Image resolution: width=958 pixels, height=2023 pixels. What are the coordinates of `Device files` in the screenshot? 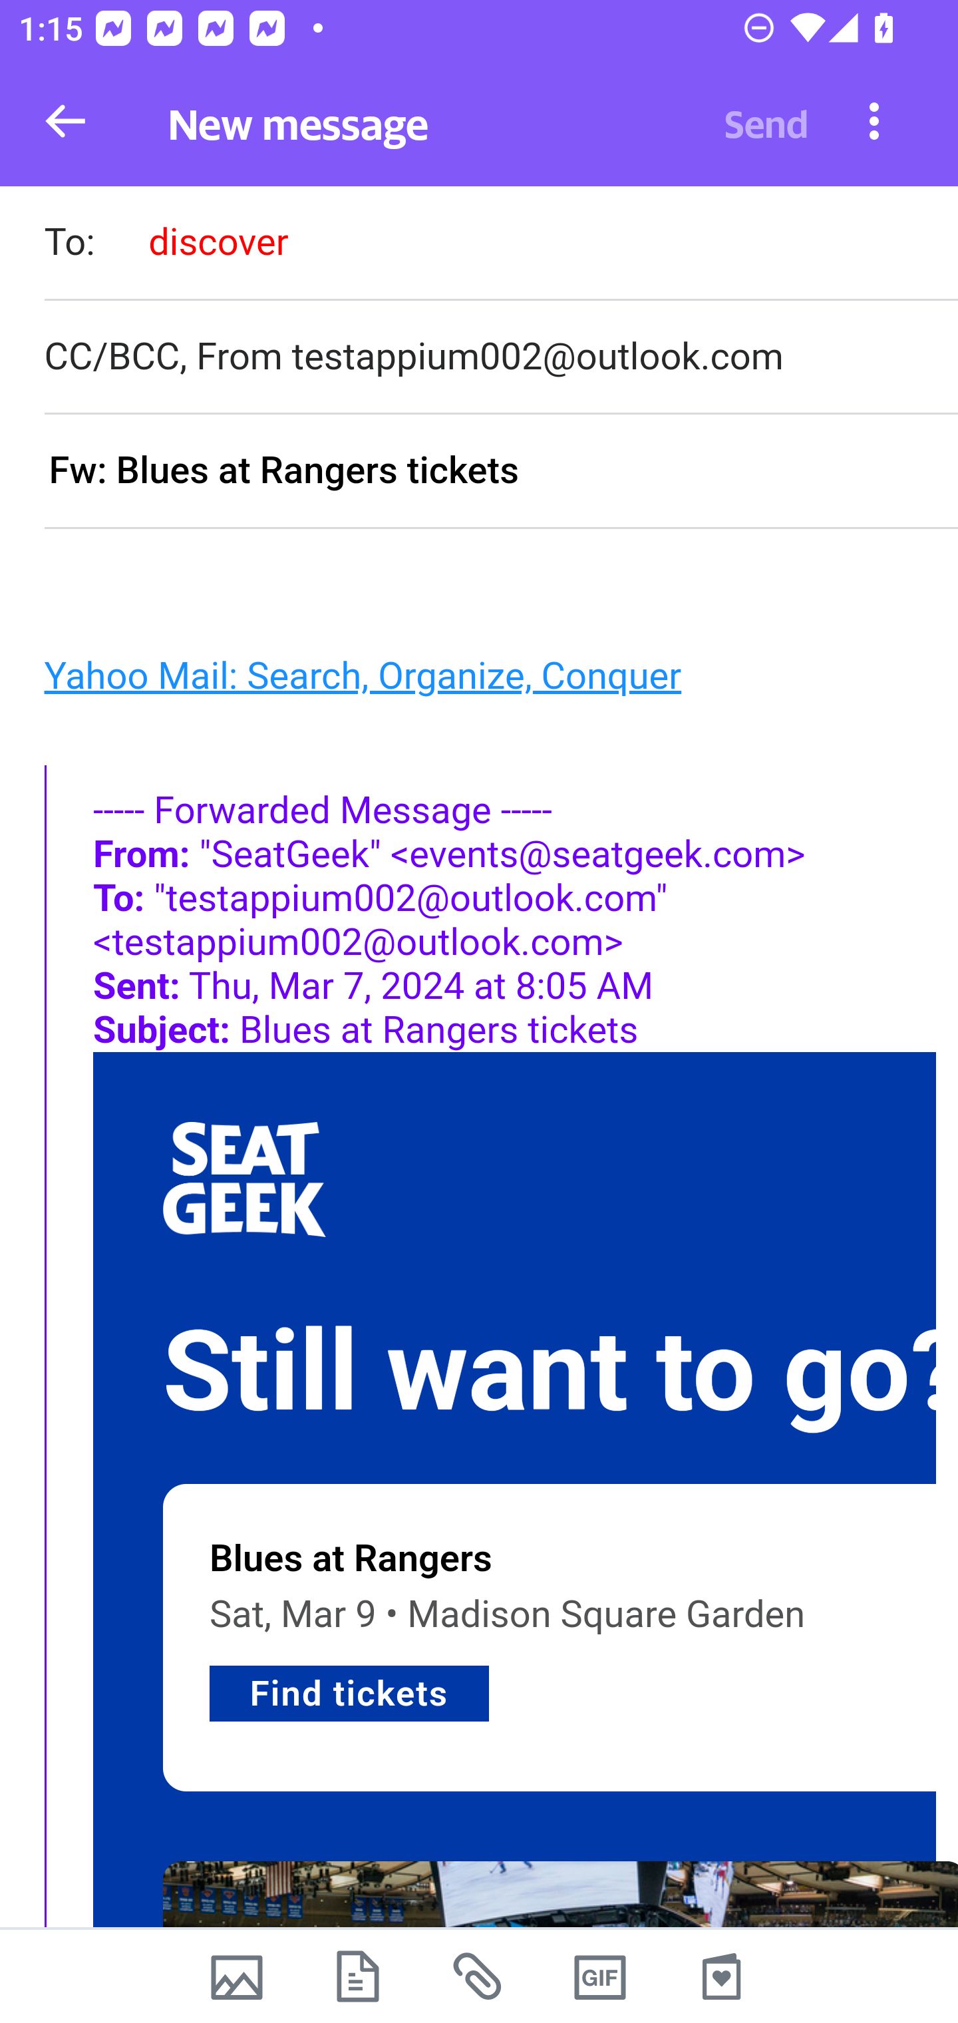 It's located at (358, 1976).